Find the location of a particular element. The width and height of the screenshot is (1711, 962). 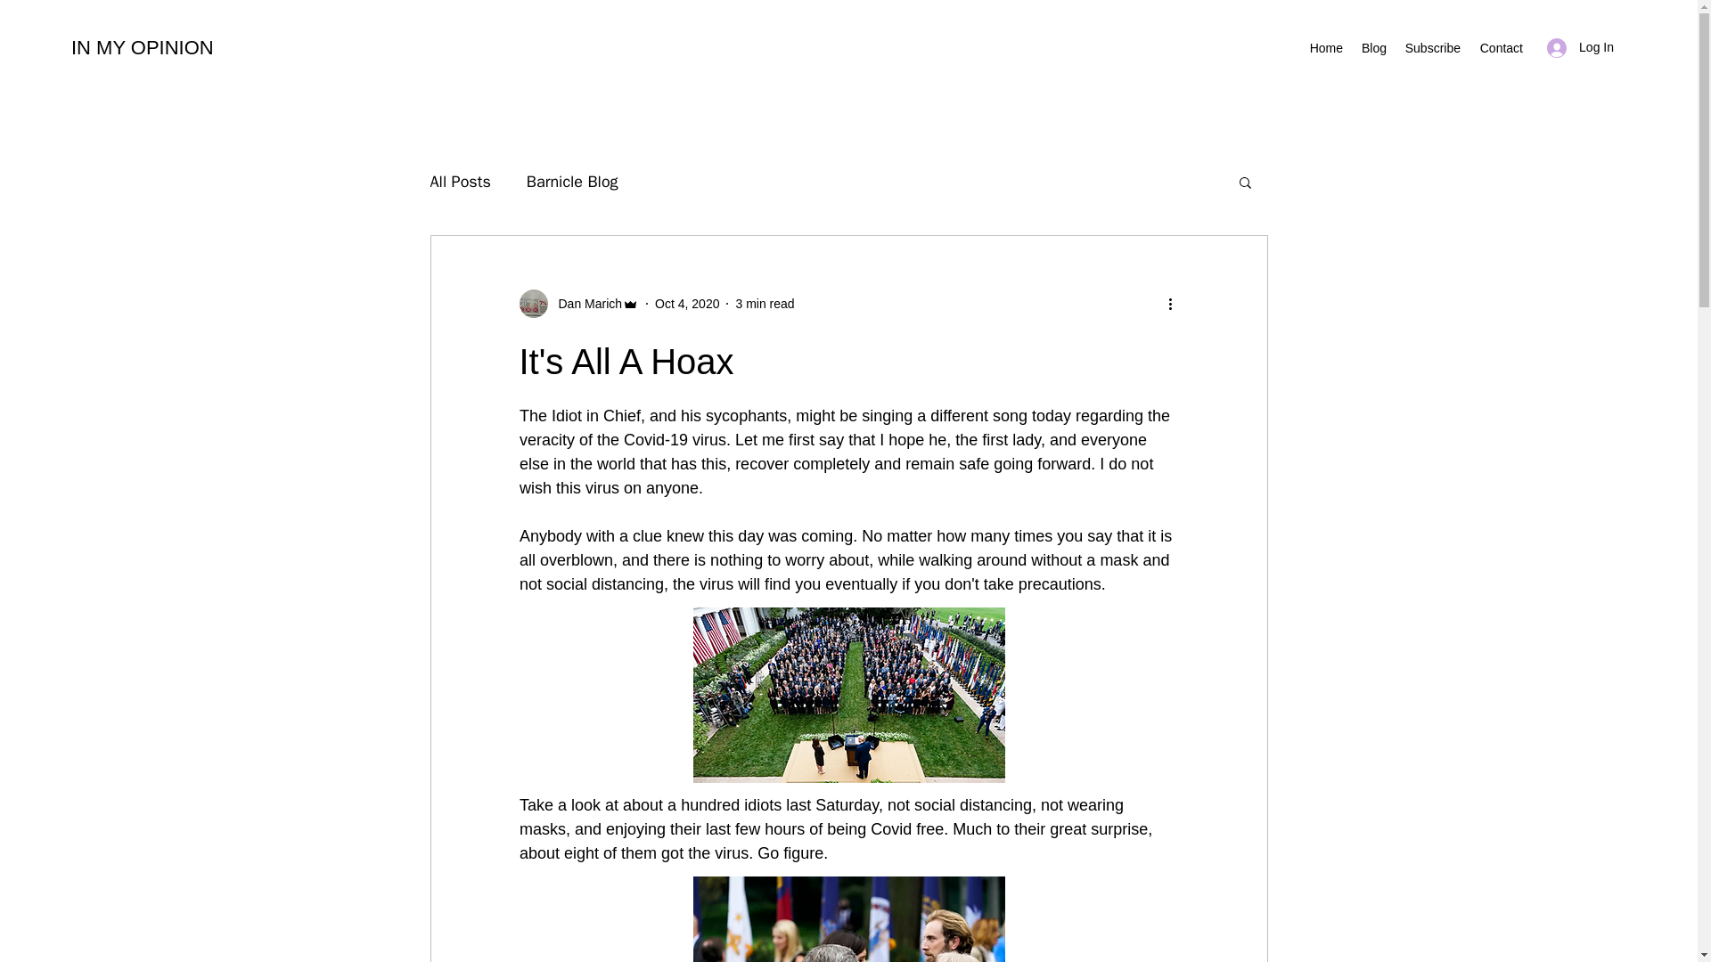

Log In is located at coordinates (1581, 47).